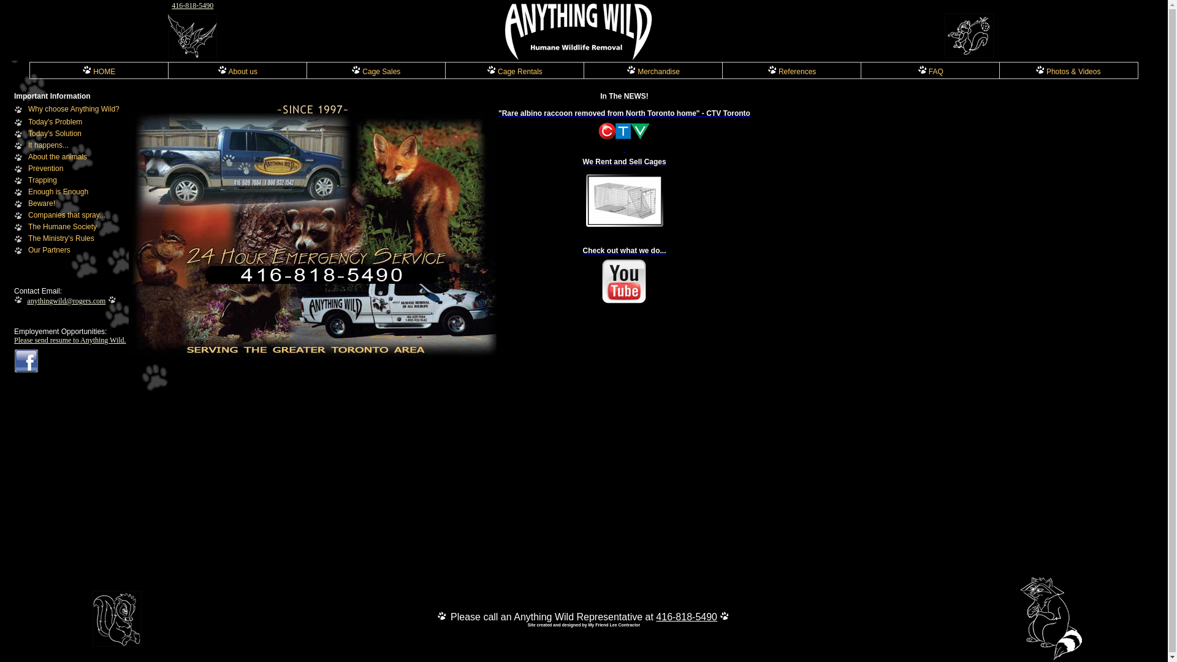 This screenshot has width=1177, height=662. I want to click on FAQ, so click(931, 72).